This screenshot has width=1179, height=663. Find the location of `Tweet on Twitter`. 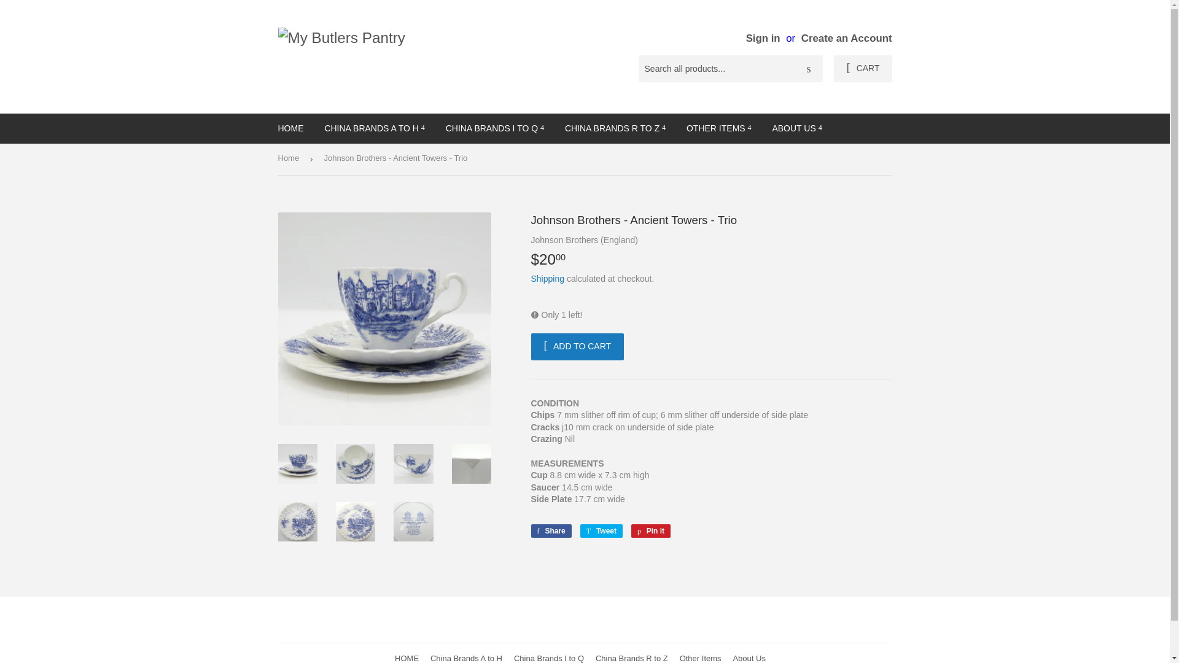

Tweet on Twitter is located at coordinates (601, 530).